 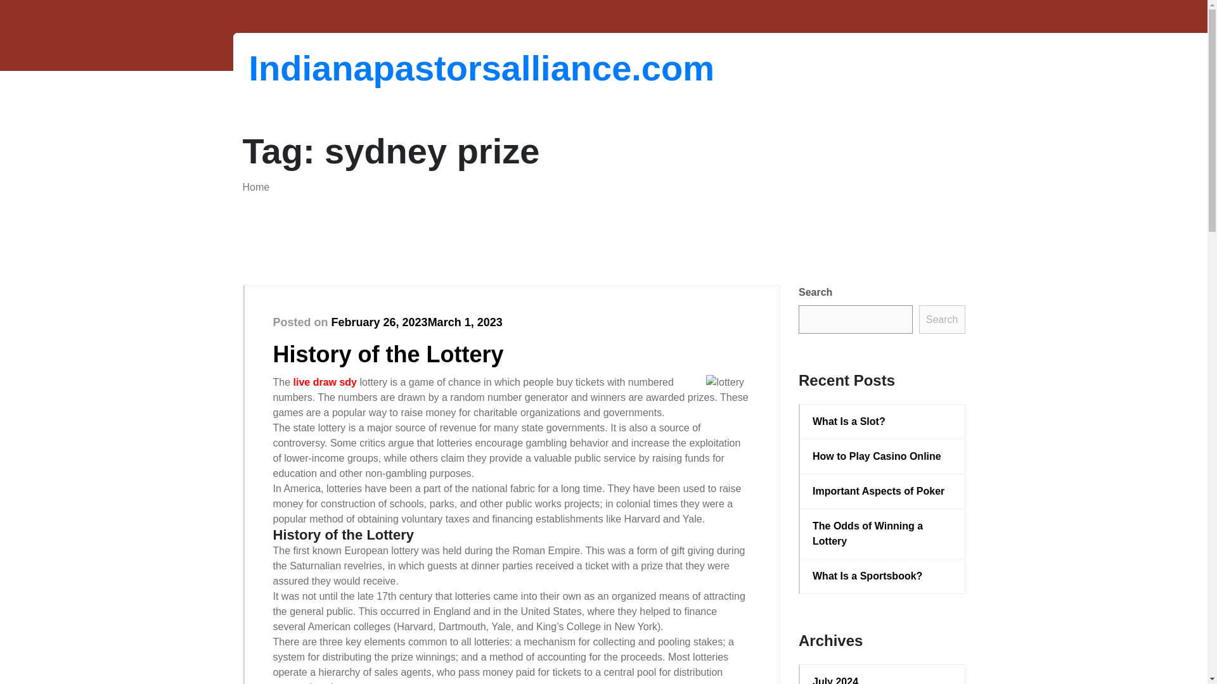 What do you see at coordinates (882, 533) in the screenshot?
I see `The Odds of Winning a Lottery` at bounding box center [882, 533].